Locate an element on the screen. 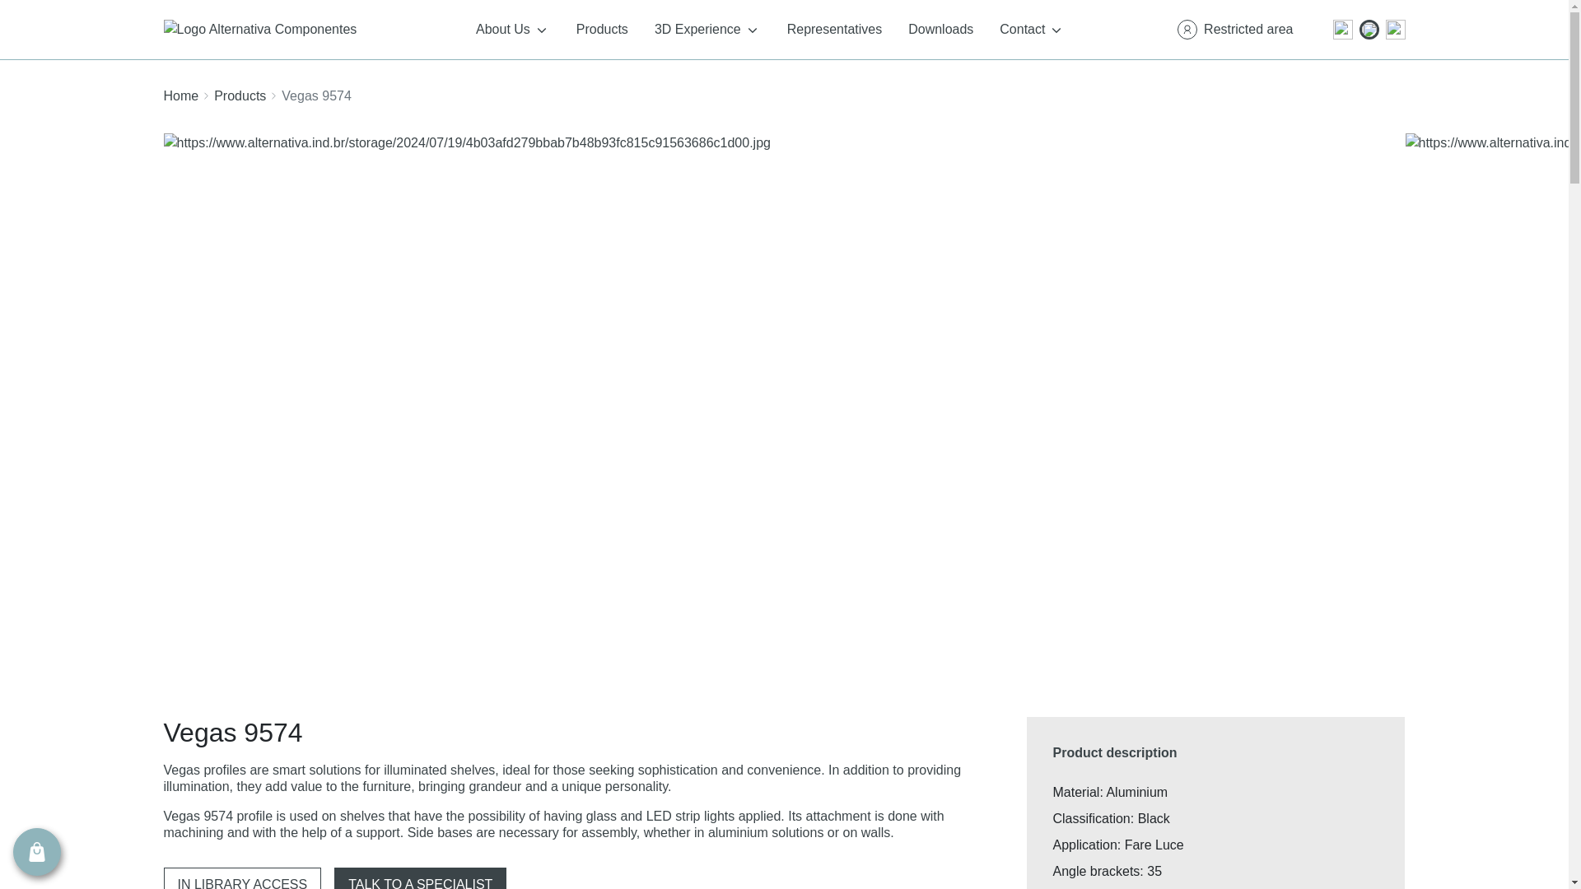  Downloads is located at coordinates (940, 30).